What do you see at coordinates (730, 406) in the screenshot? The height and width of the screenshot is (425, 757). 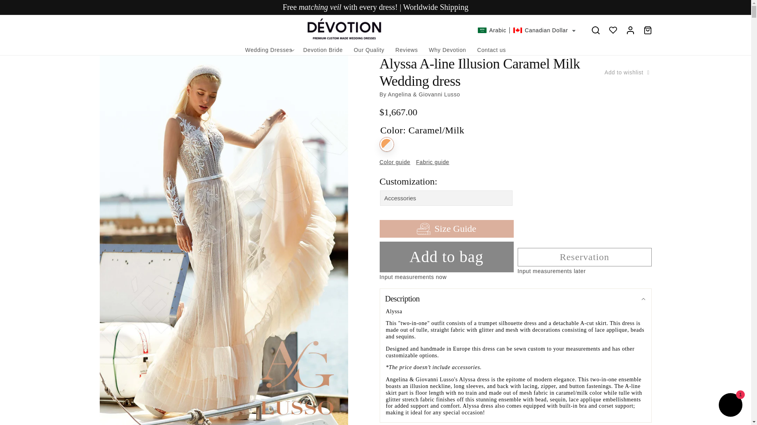 I see `Shopify online store chat` at bounding box center [730, 406].